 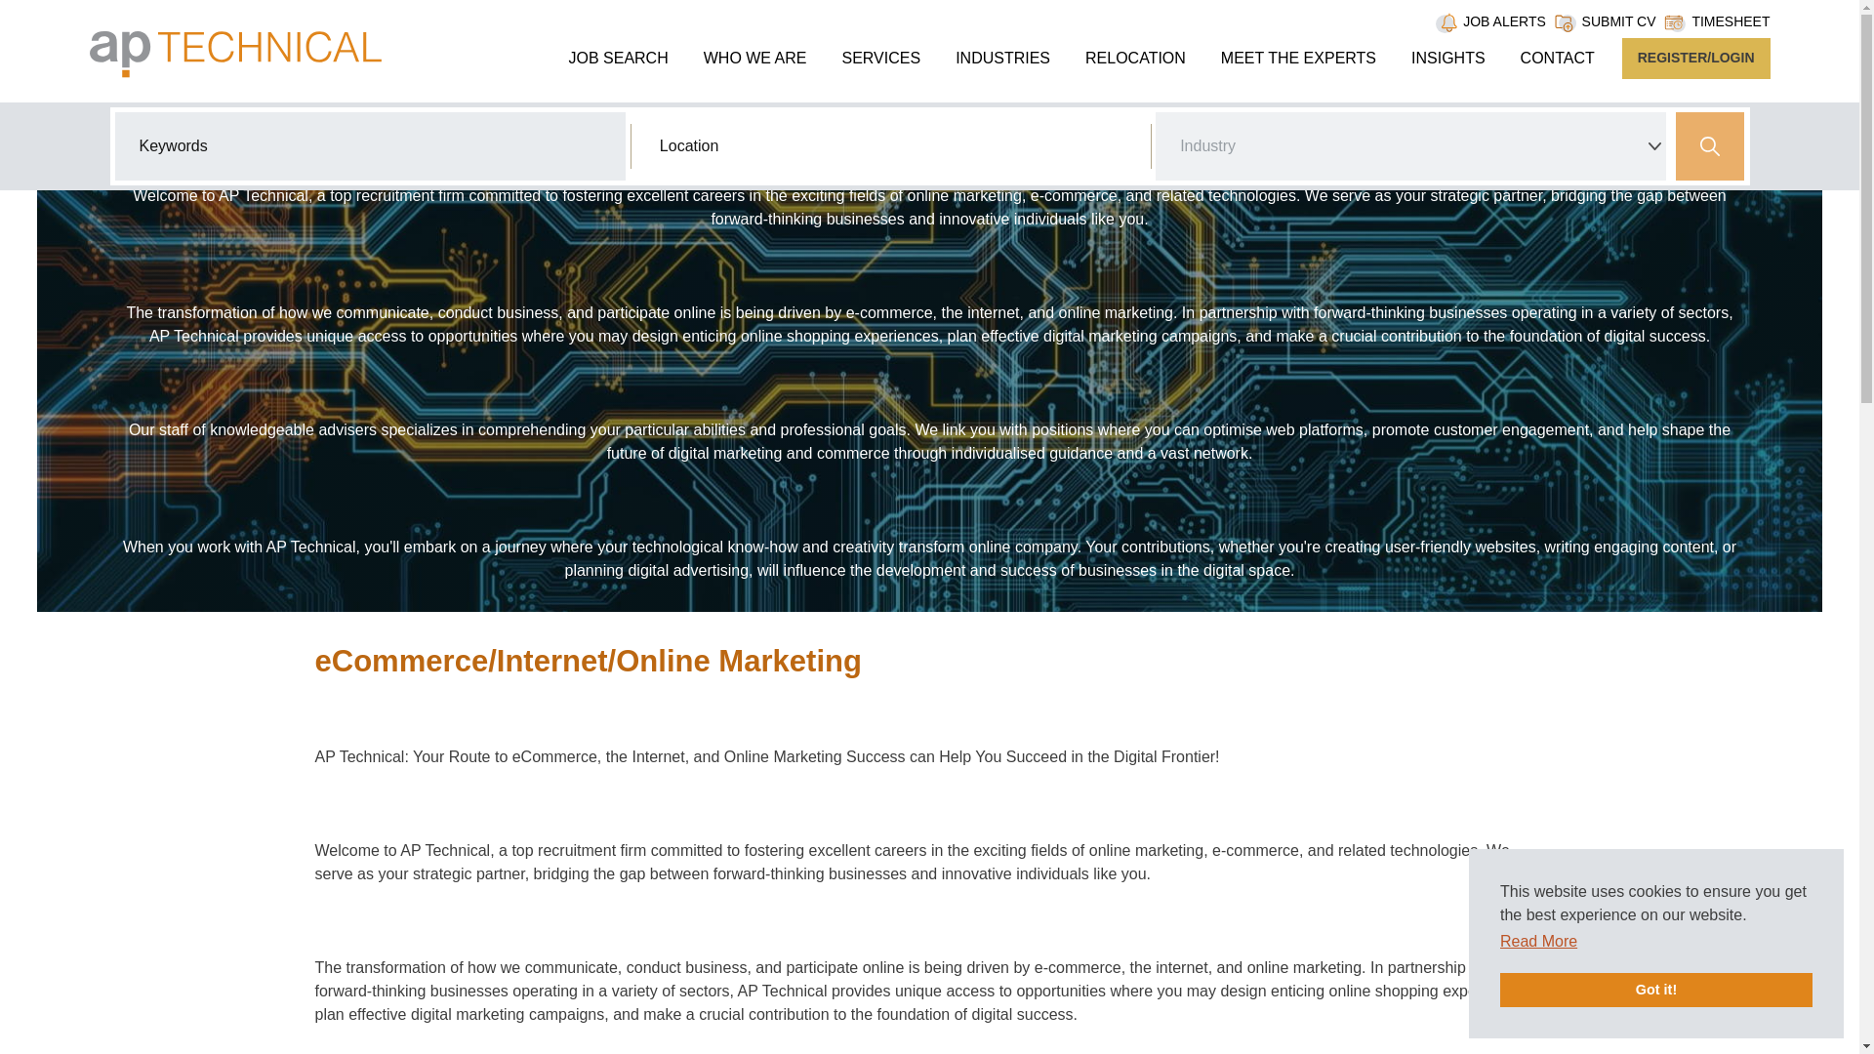 What do you see at coordinates (1655, 990) in the screenshot?
I see `Got it!` at bounding box center [1655, 990].